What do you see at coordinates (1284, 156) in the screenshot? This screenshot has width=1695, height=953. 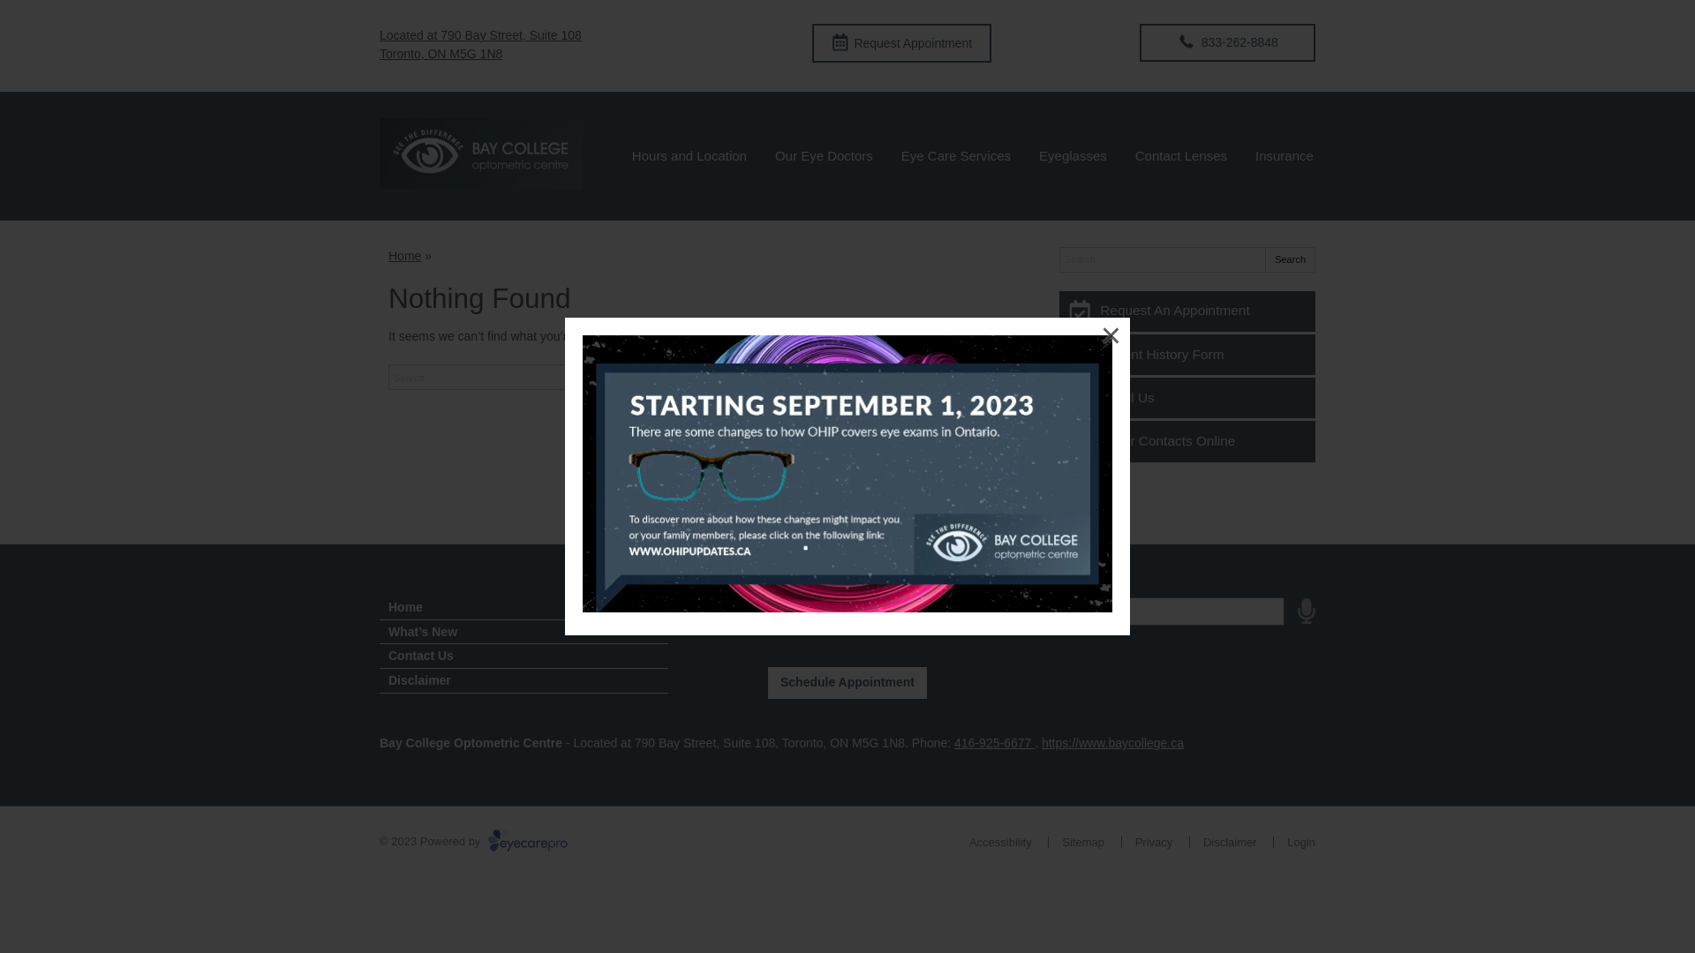 I see `Insurance` at bounding box center [1284, 156].